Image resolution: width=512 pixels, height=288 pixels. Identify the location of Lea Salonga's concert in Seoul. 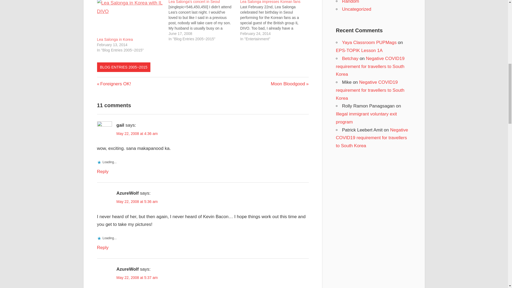
(270, 2).